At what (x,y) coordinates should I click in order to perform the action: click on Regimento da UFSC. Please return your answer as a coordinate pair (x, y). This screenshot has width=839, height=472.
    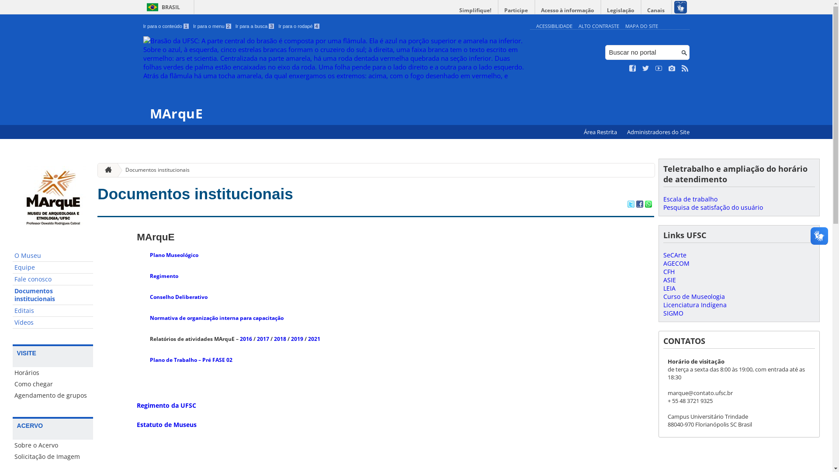
    Looking at the image, I should click on (166, 406).